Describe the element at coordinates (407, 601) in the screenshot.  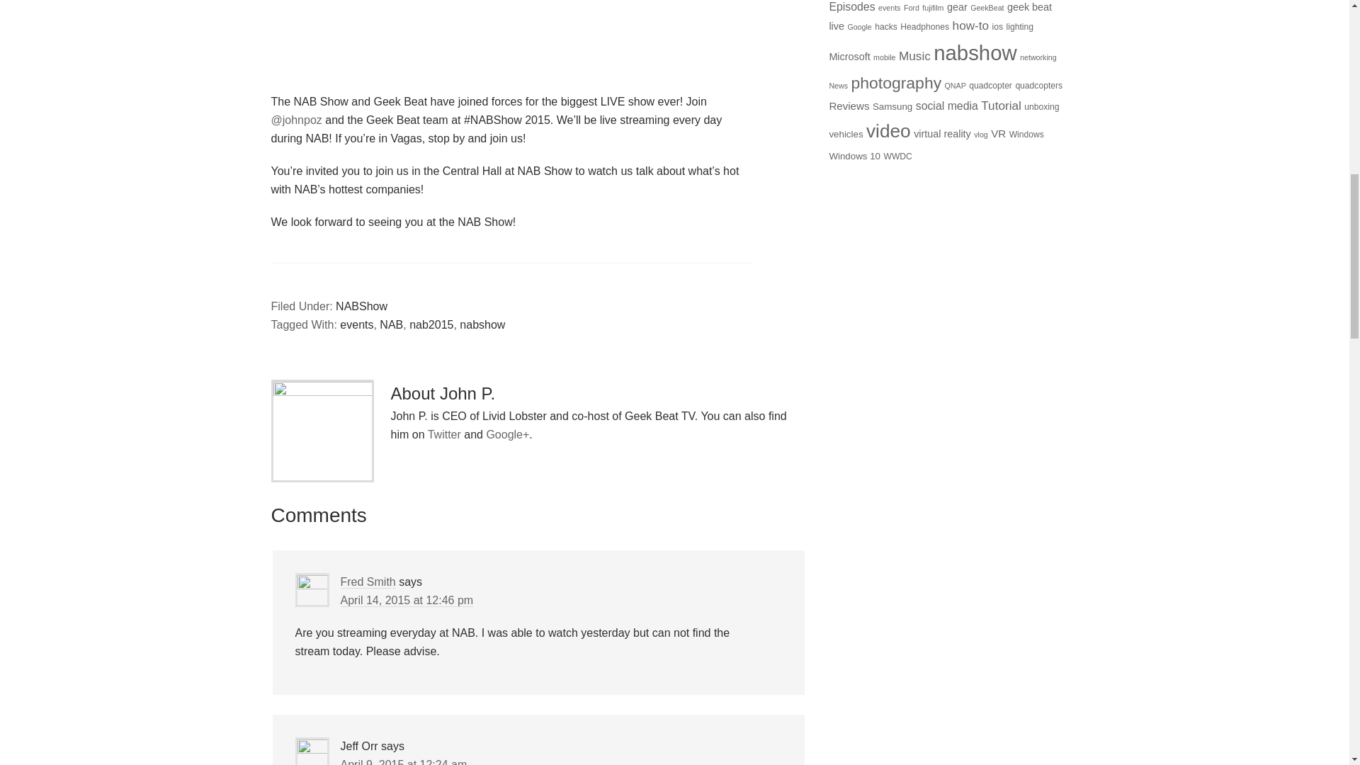
I see `April 14, 2015 at 12:46 pm` at that location.